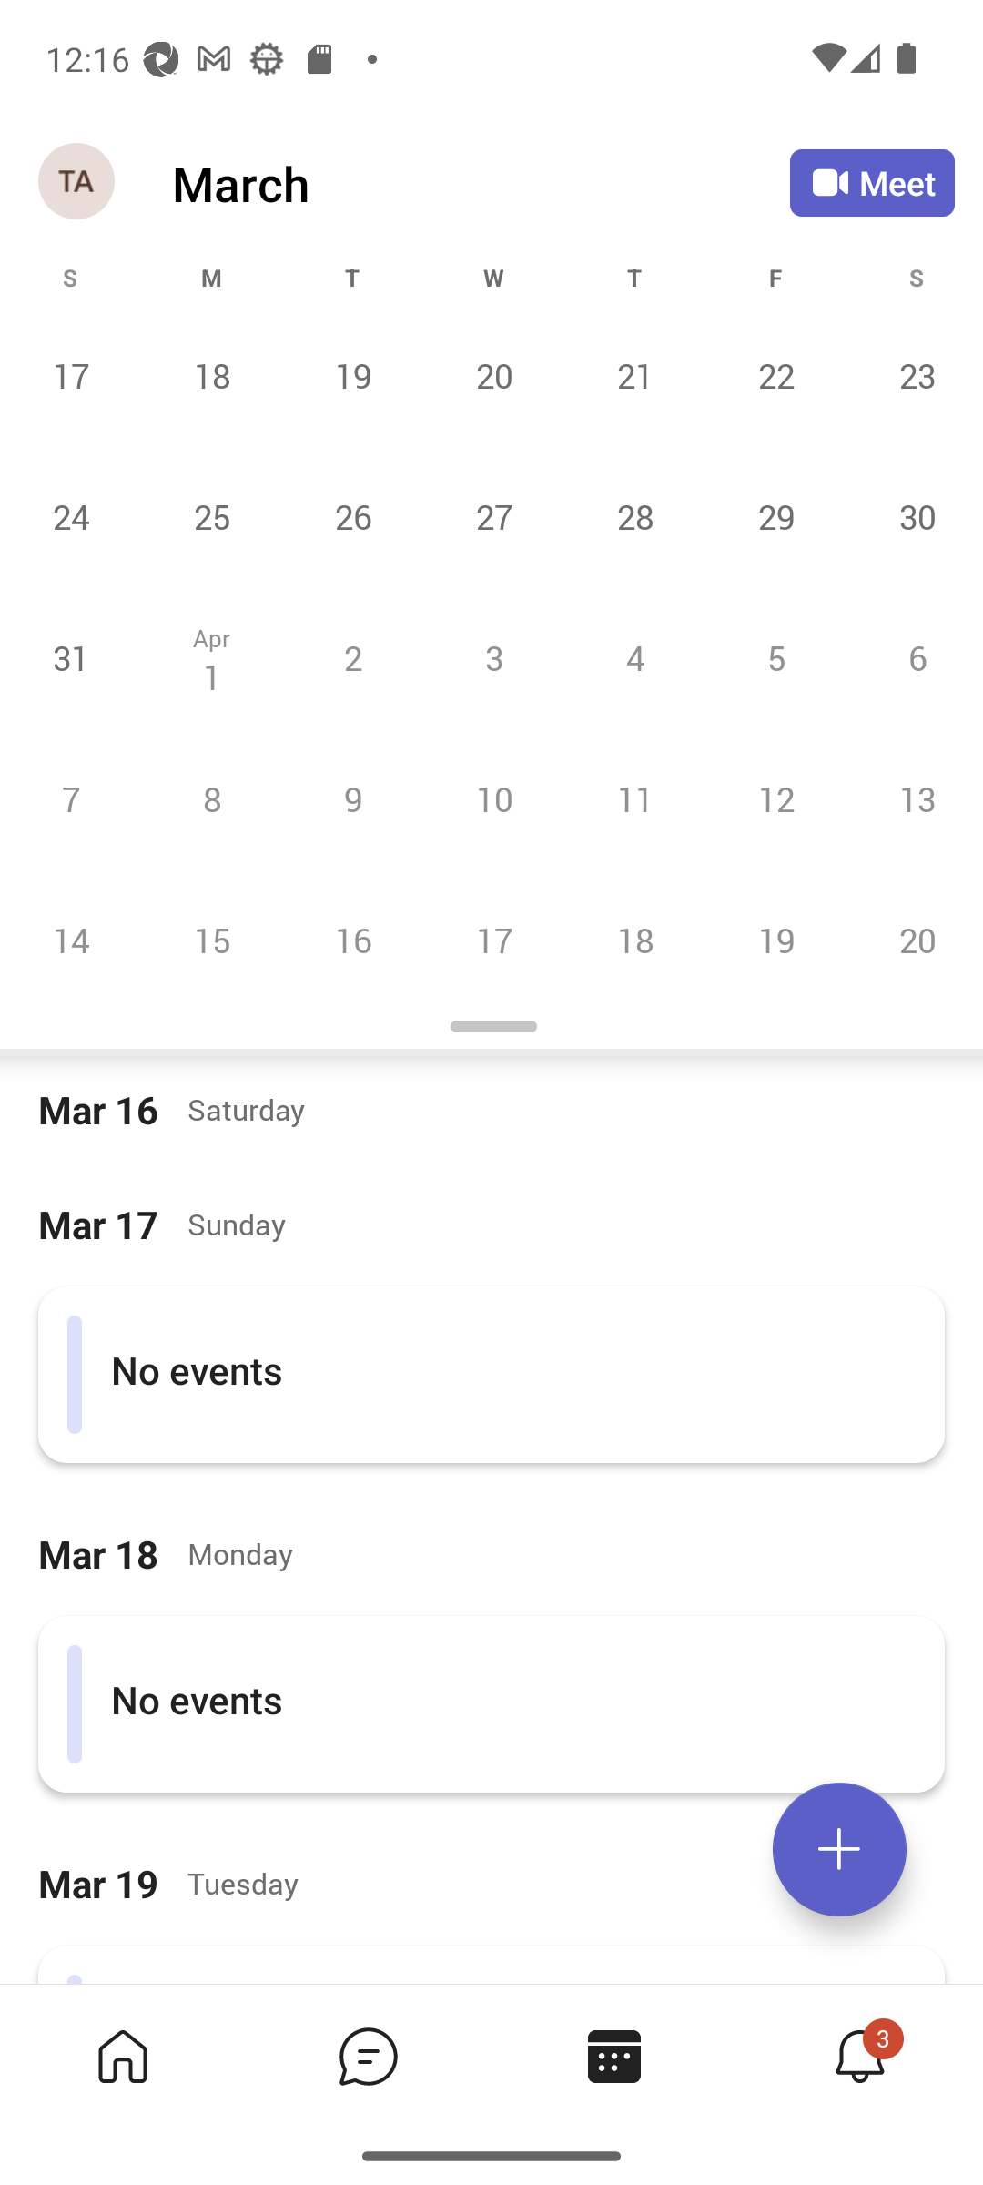 This screenshot has width=983, height=2185. Describe the element at coordinates (211, 798) in the screenshot. I see `Monday, April 8 8` at that location.